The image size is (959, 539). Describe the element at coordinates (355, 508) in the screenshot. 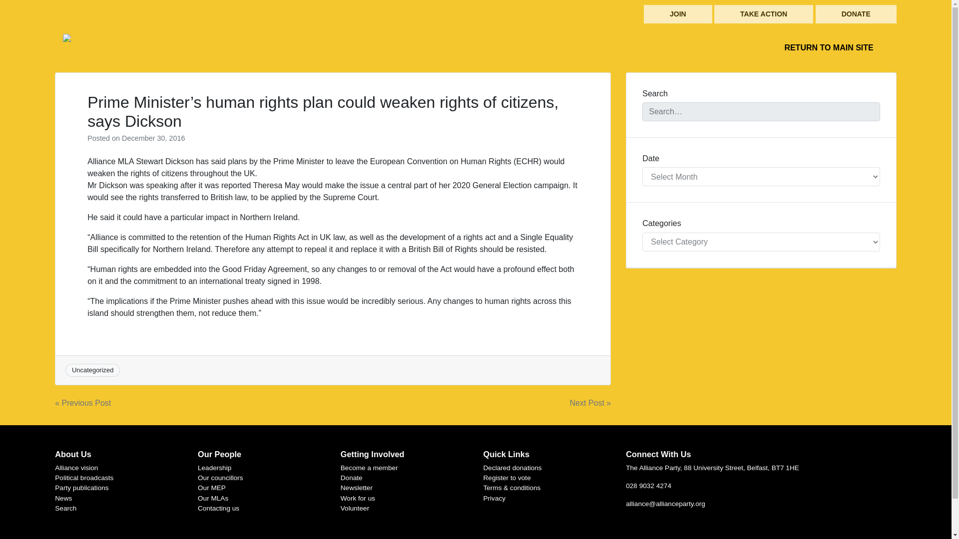

I see `Volunteer` at that location.